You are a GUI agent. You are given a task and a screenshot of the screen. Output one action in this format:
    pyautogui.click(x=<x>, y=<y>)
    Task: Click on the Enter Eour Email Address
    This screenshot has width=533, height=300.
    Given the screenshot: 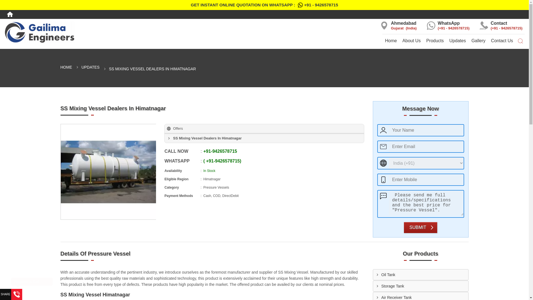 What is the action you would take?
    pyautogui.click(x=88, y=32)
    